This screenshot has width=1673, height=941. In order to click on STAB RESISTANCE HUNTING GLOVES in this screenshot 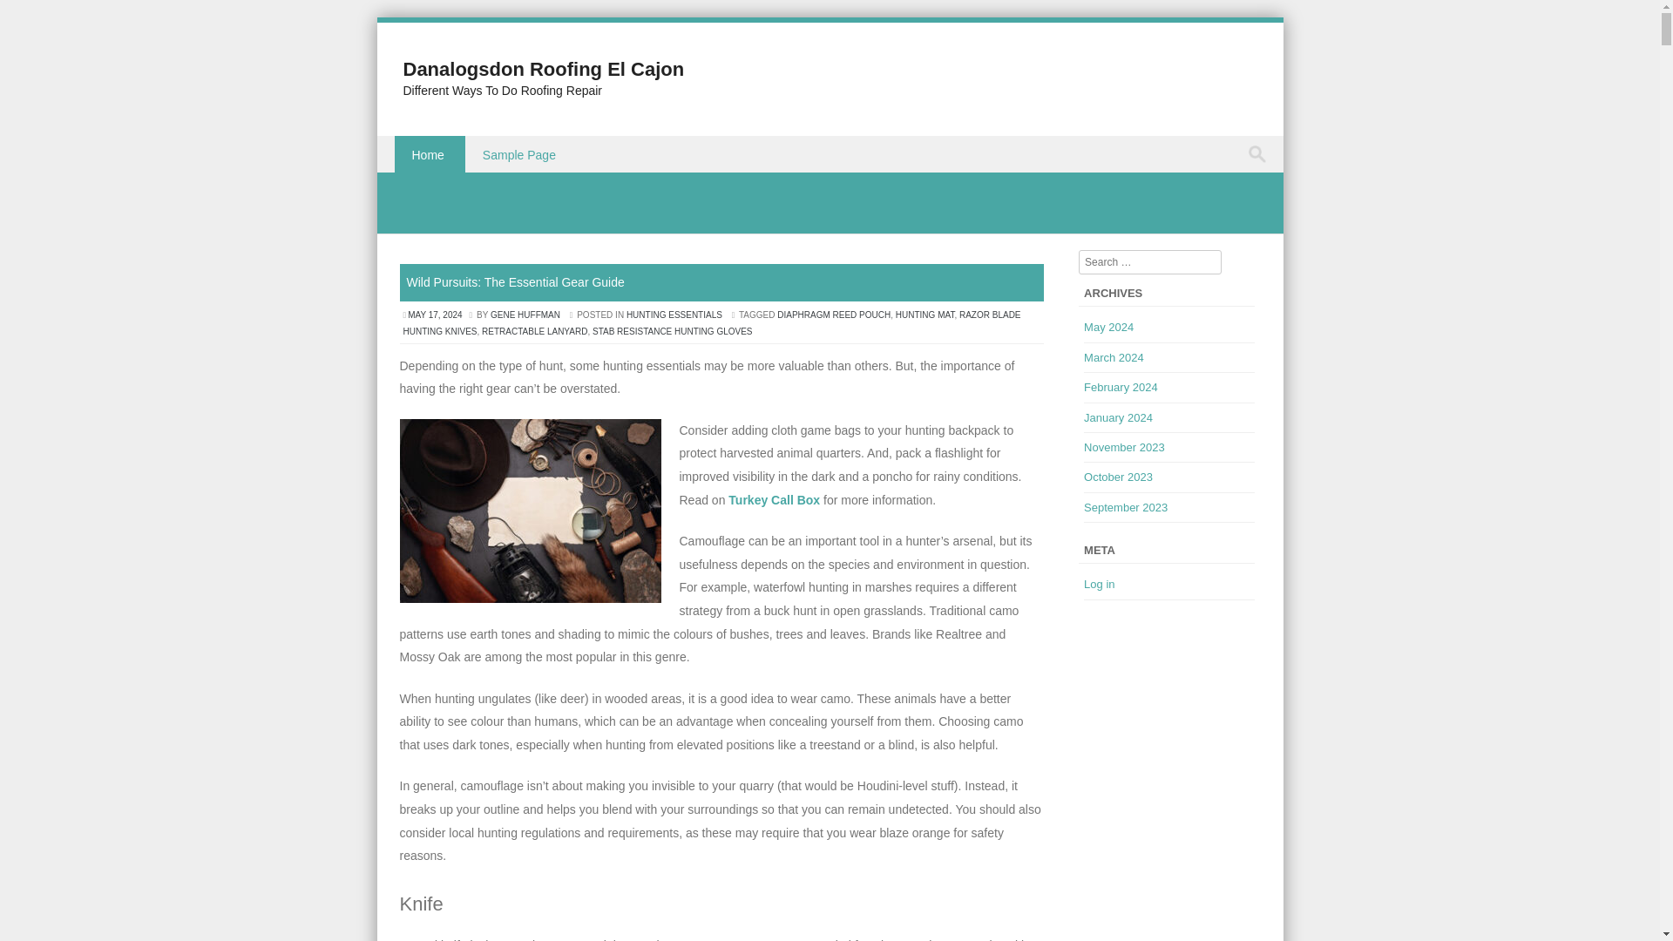, I will do `click(673, 331)`.